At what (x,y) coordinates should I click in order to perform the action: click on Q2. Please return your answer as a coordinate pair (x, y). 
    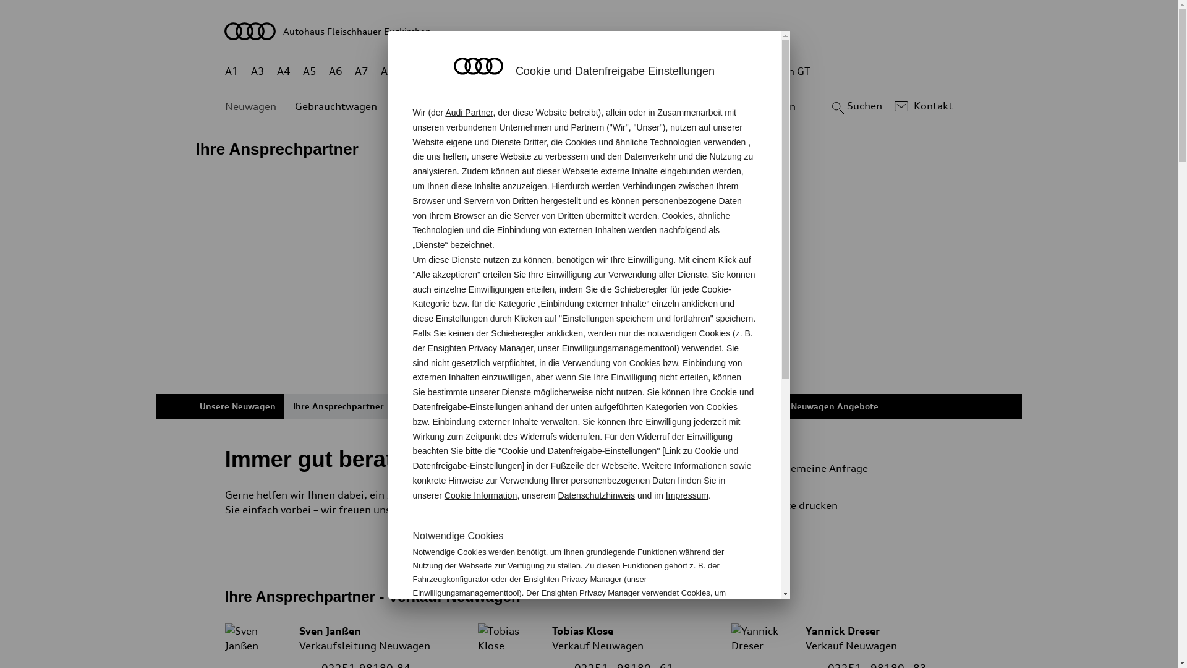
    Looking at the image, I should click on (414, 72).